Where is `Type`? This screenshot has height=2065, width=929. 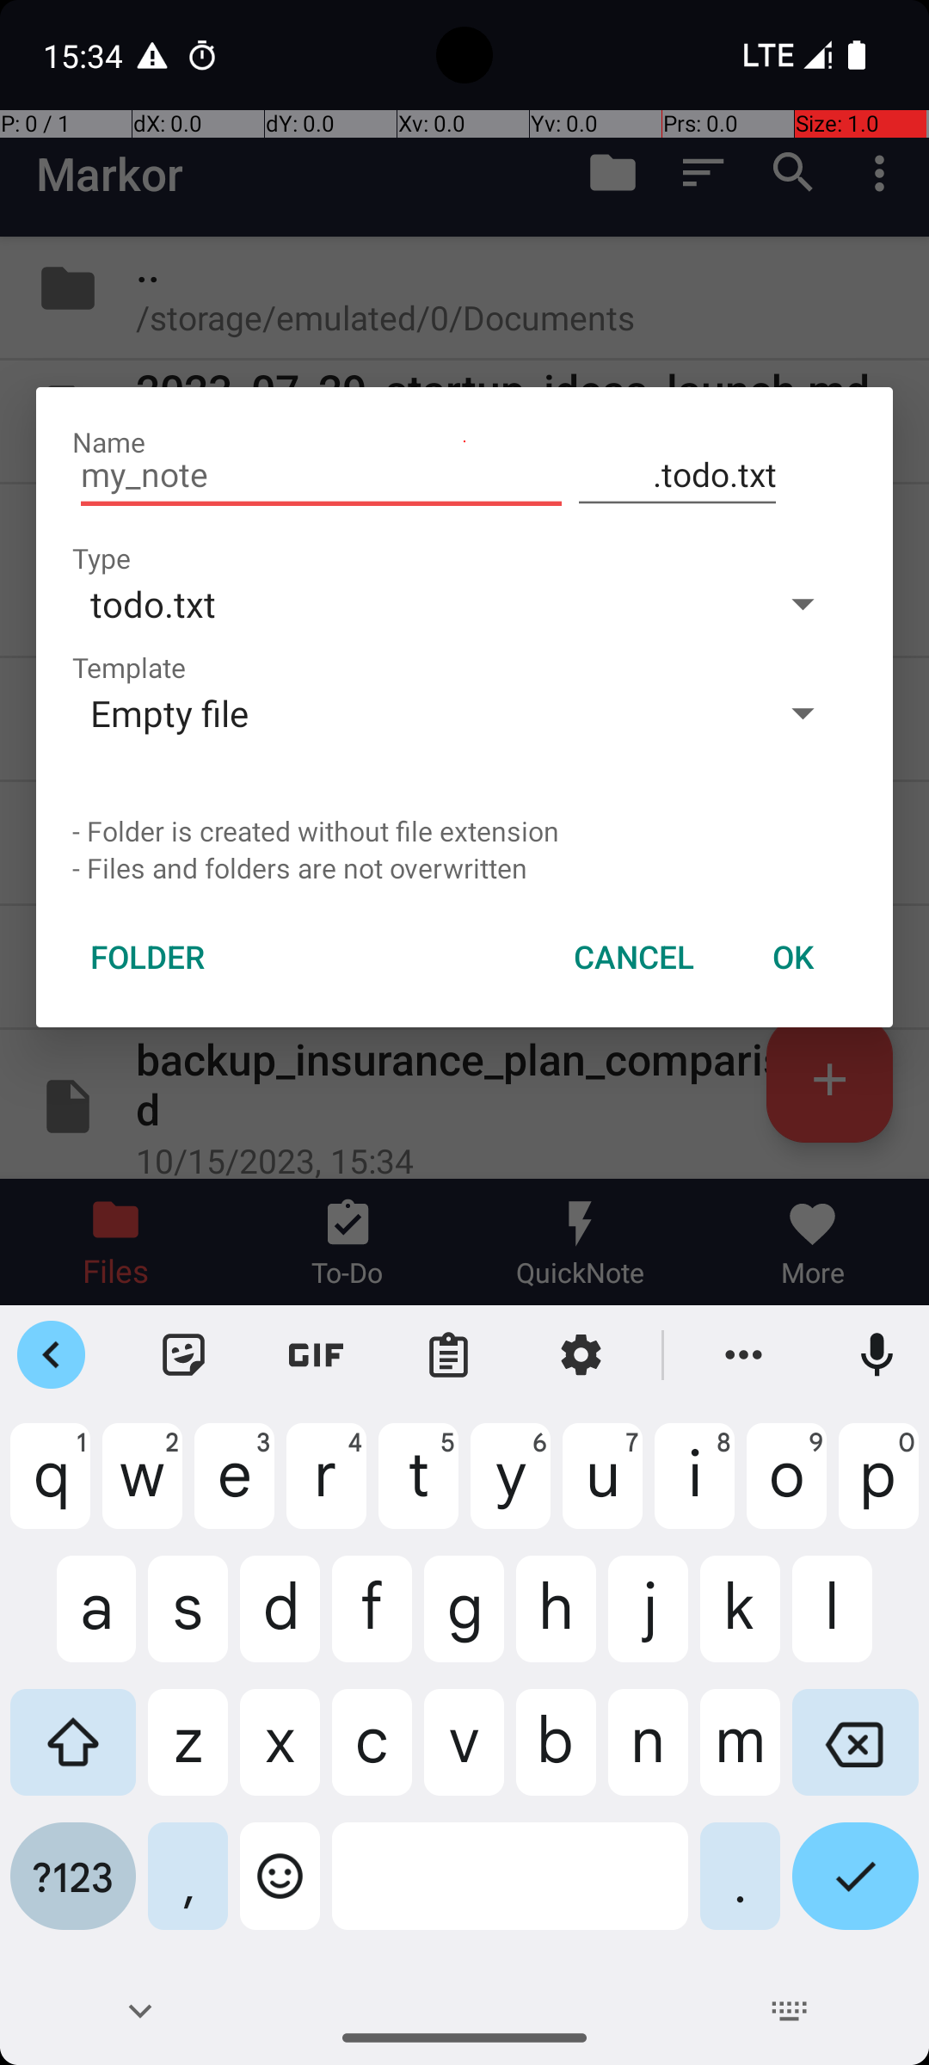
Type is located at coordinates (102, 558).